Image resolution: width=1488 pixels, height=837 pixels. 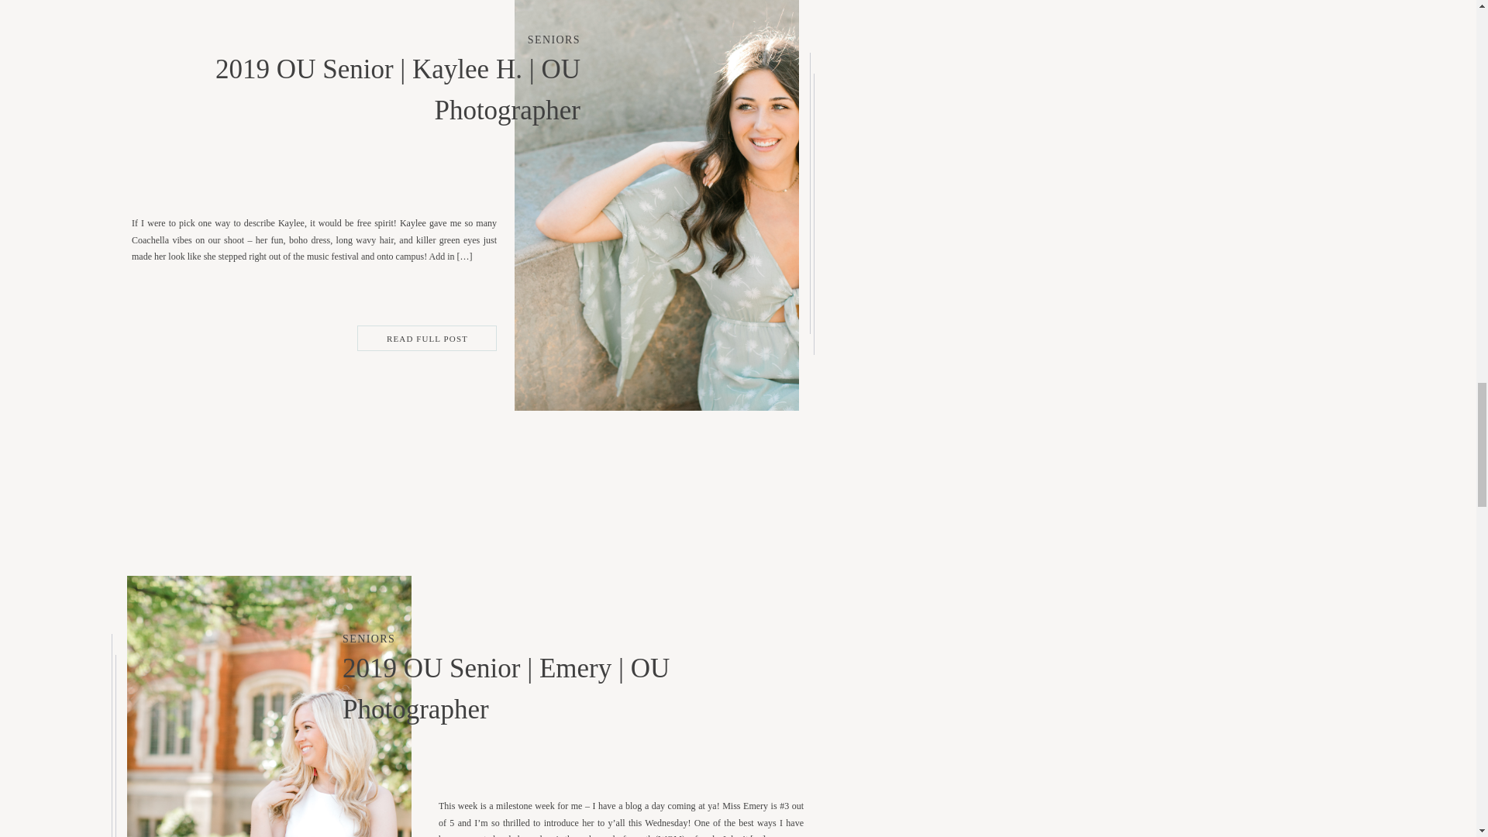 I want to click on SENIORS, so click(x=553, y=40).